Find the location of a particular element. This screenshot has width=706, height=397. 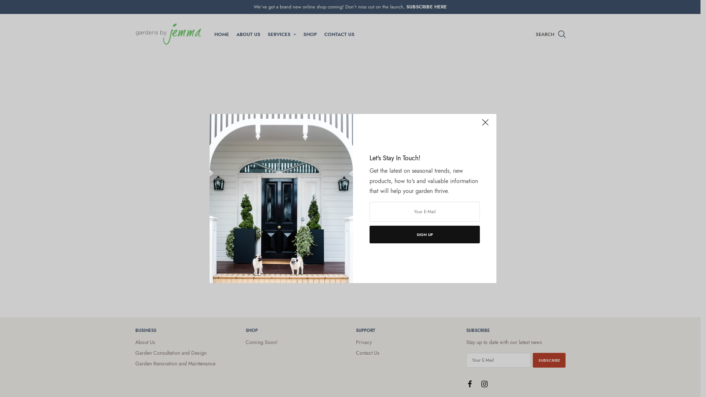

CONTACT US is located at coordinates (339, 35).